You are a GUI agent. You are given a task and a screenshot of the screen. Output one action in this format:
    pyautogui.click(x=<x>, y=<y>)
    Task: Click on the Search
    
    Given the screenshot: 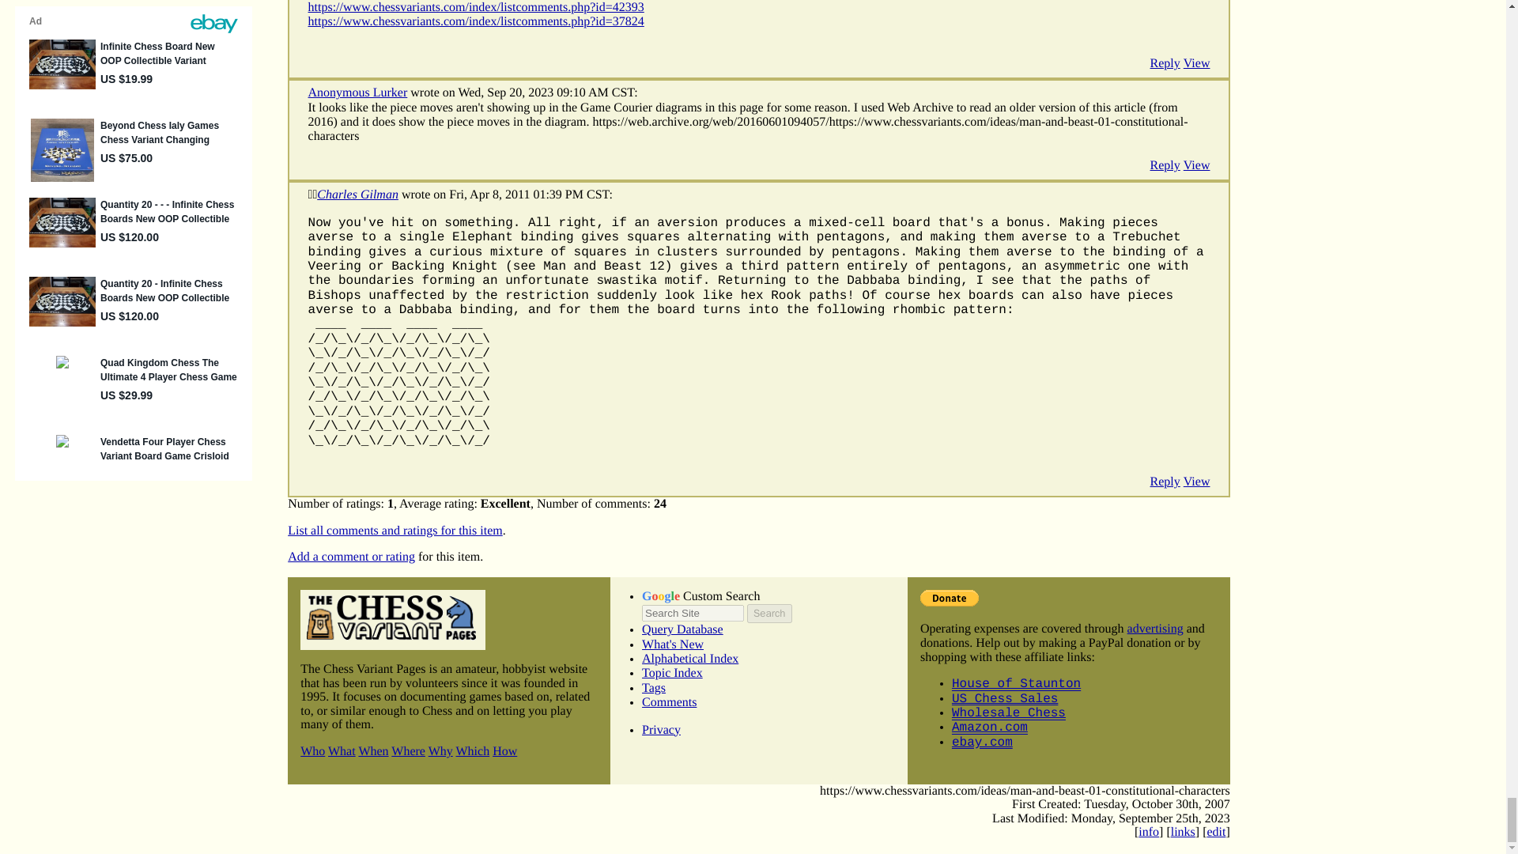 What is the action you would take?
    pyautogui.click(x=768, y=614)
    